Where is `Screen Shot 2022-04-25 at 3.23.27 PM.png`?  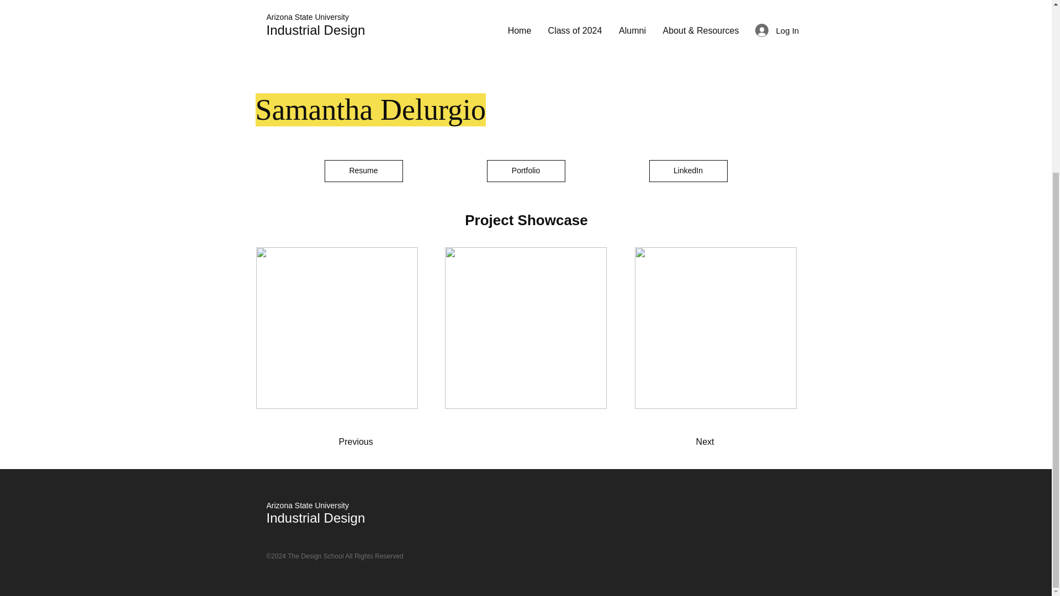
Screen Shot 2022-04-25 at 3.23.27 PM.png is located at coordinates (373, 42).